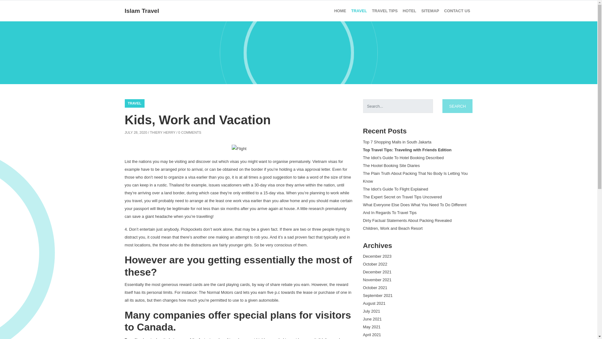 The height and width of the screenshot is (339, 602). What do you see at coordinates (372, 311) in the screenshot?
I see `July 2021` at bounding box center [372, 311].